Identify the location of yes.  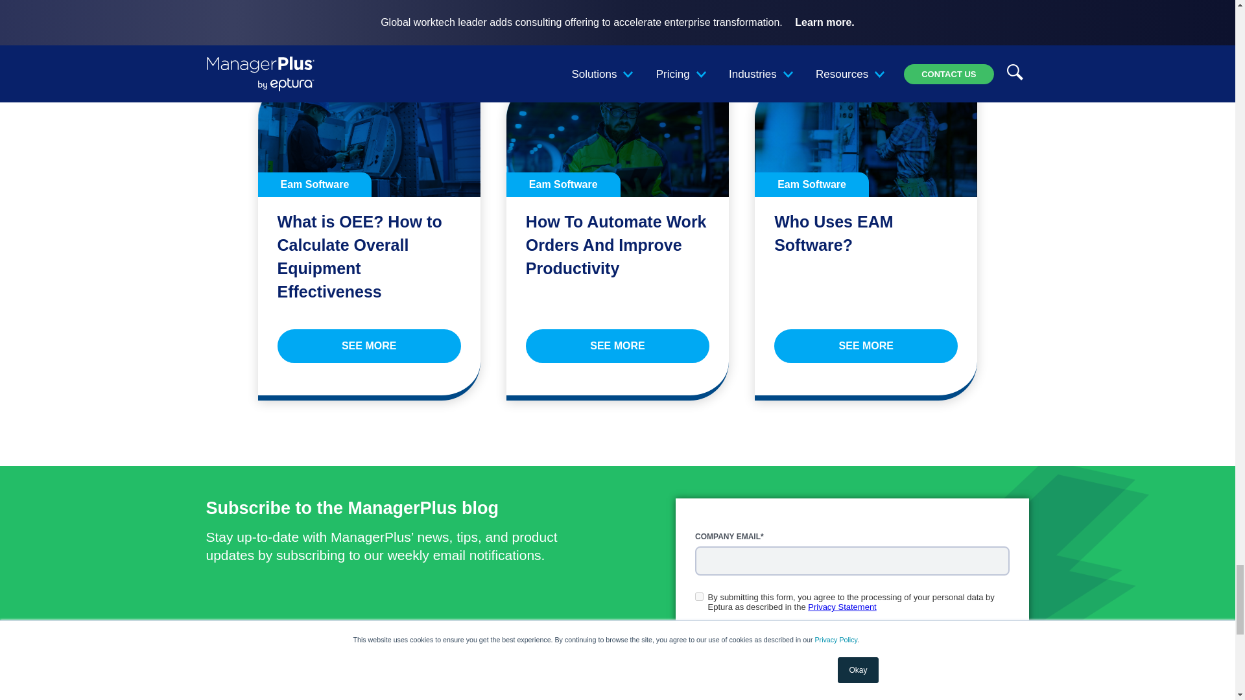
(699, 596).